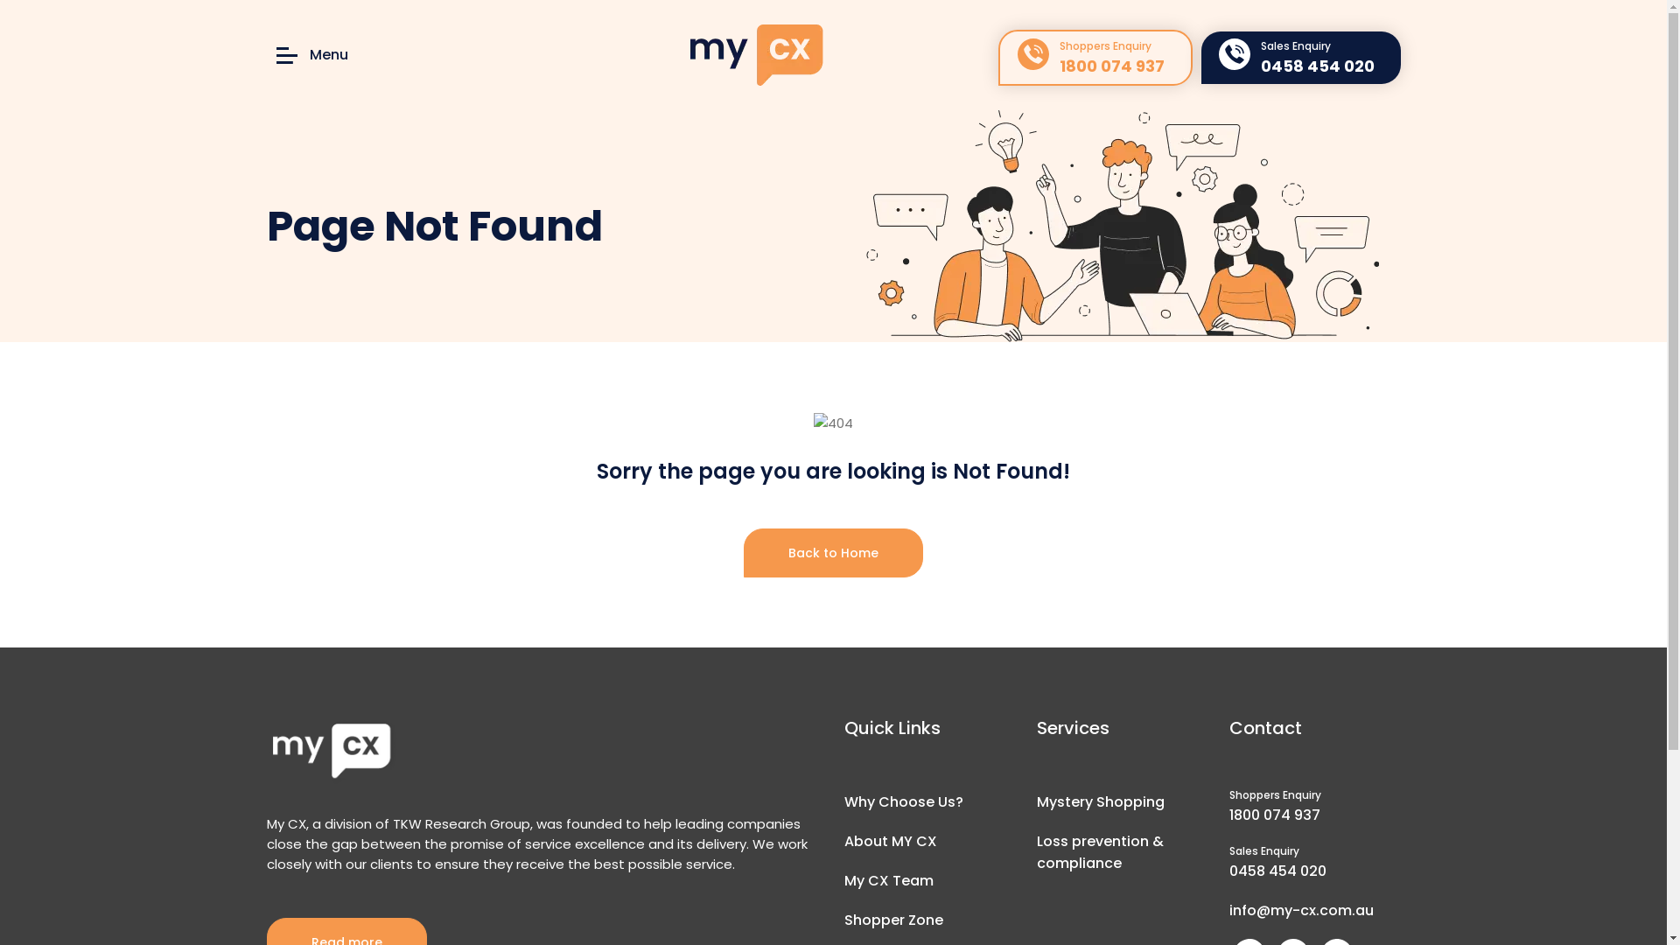  Describe the element at coordinates (903, 801) in the screenshot. I see `Why Choose Us?` at that location.